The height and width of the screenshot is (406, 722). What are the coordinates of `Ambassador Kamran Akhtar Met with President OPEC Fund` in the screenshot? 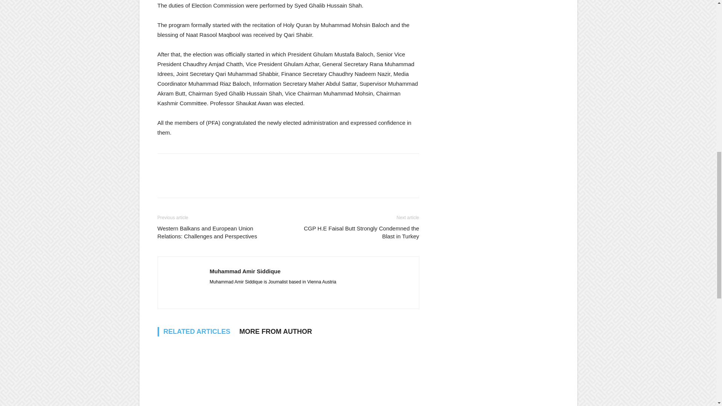 It's located at (198, 374).